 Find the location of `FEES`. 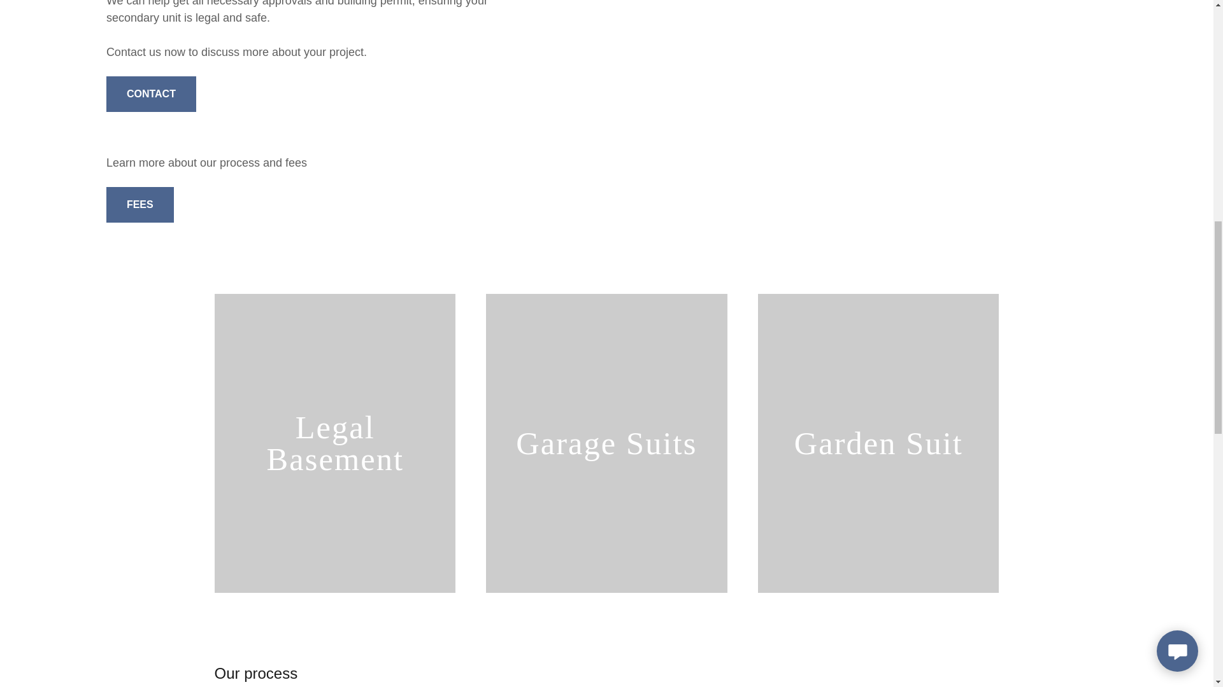

FEES is located at coordinates (140, 204).